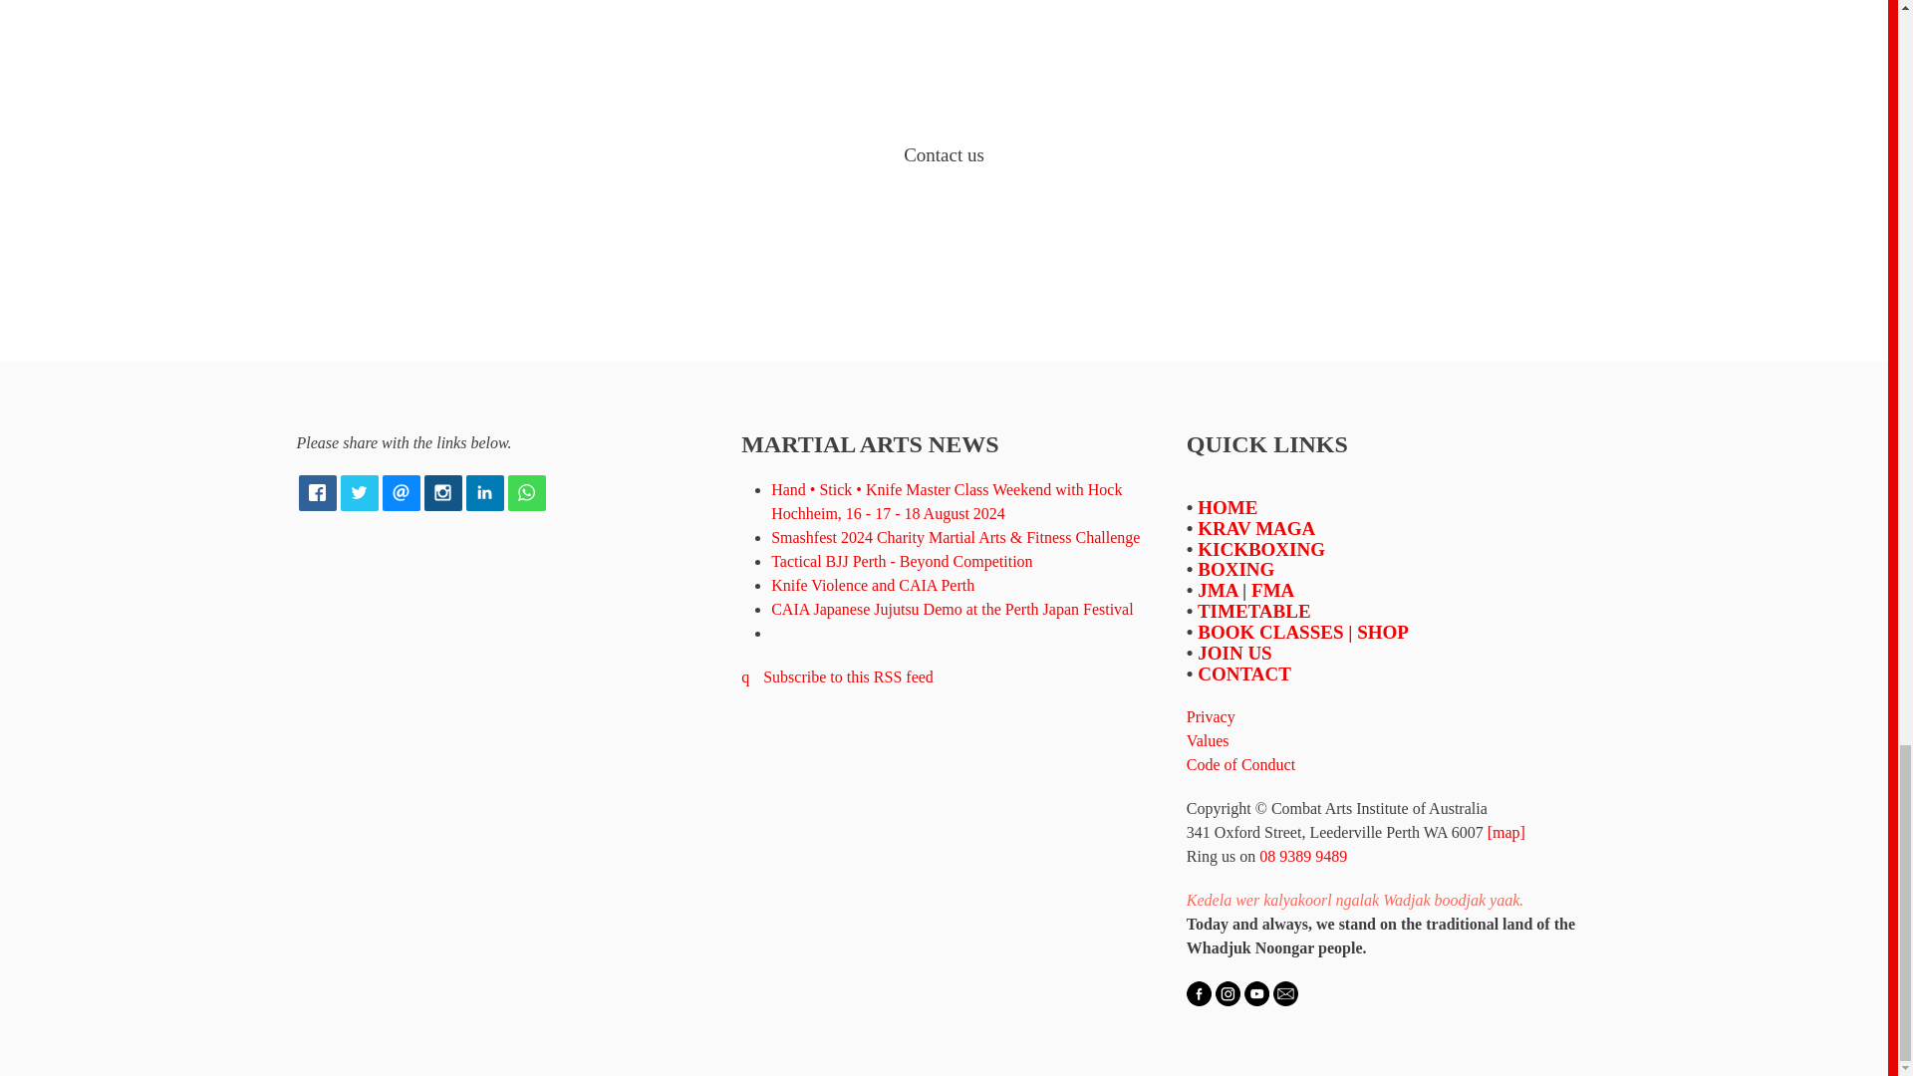 This screenshot has width=1913, height=1076. I want to click on Boxing Perth, so click(1235, 569).